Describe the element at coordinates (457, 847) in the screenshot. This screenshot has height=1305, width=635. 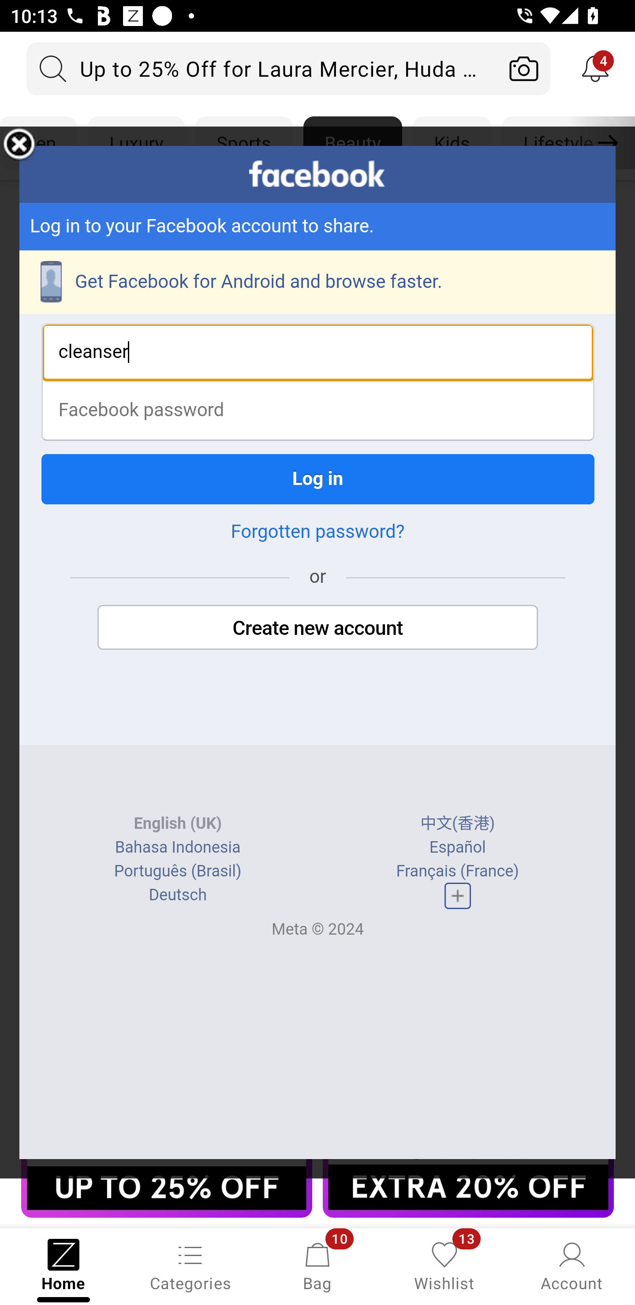
I see `Español` at that location.